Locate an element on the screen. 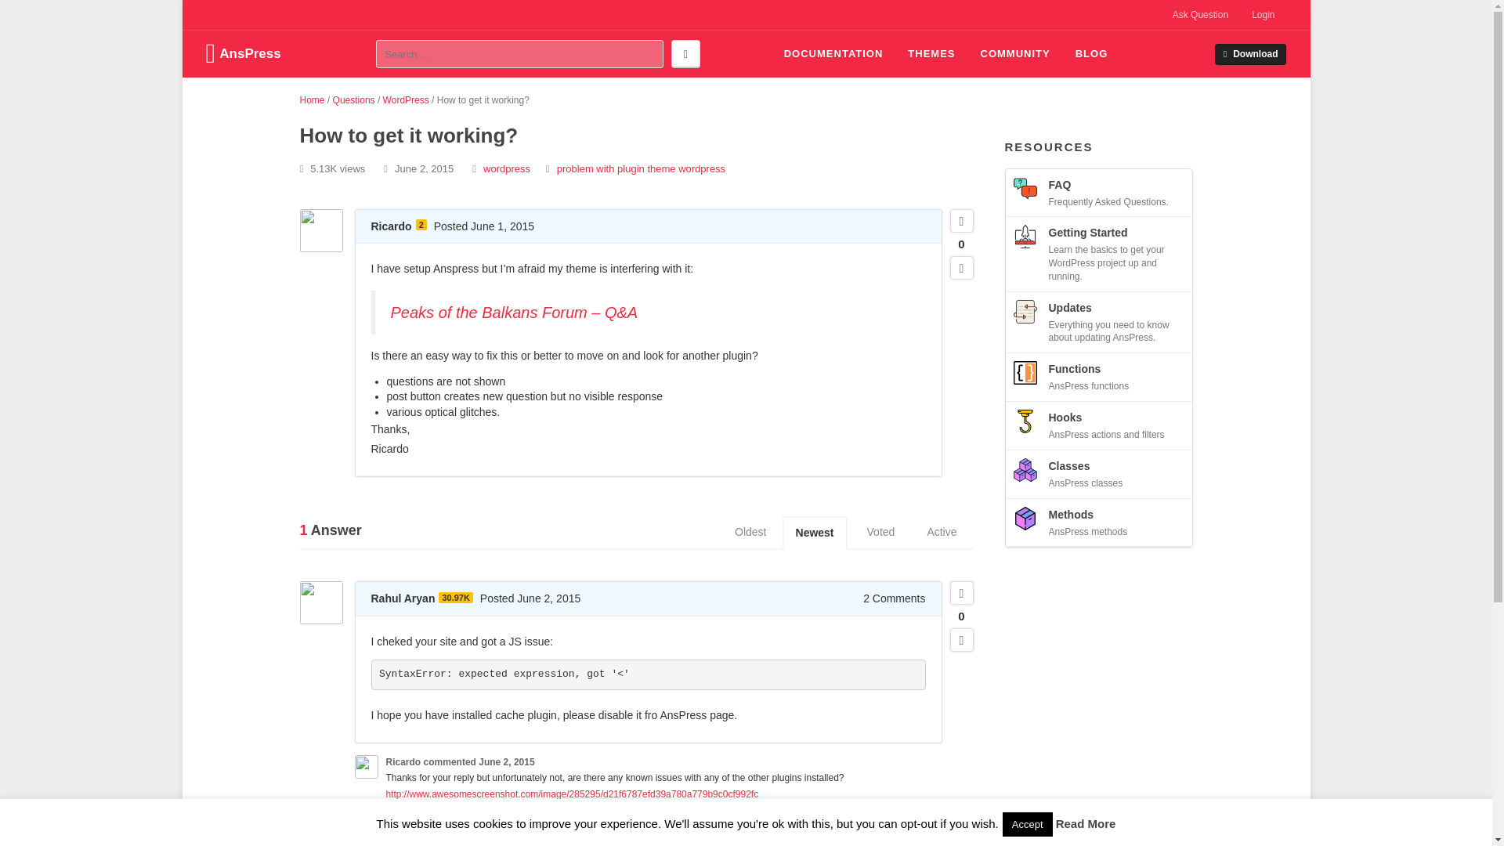 The width and height of the screenshot is (1504, 846). DOCUMENTATION is located at coordinates (833, 53).